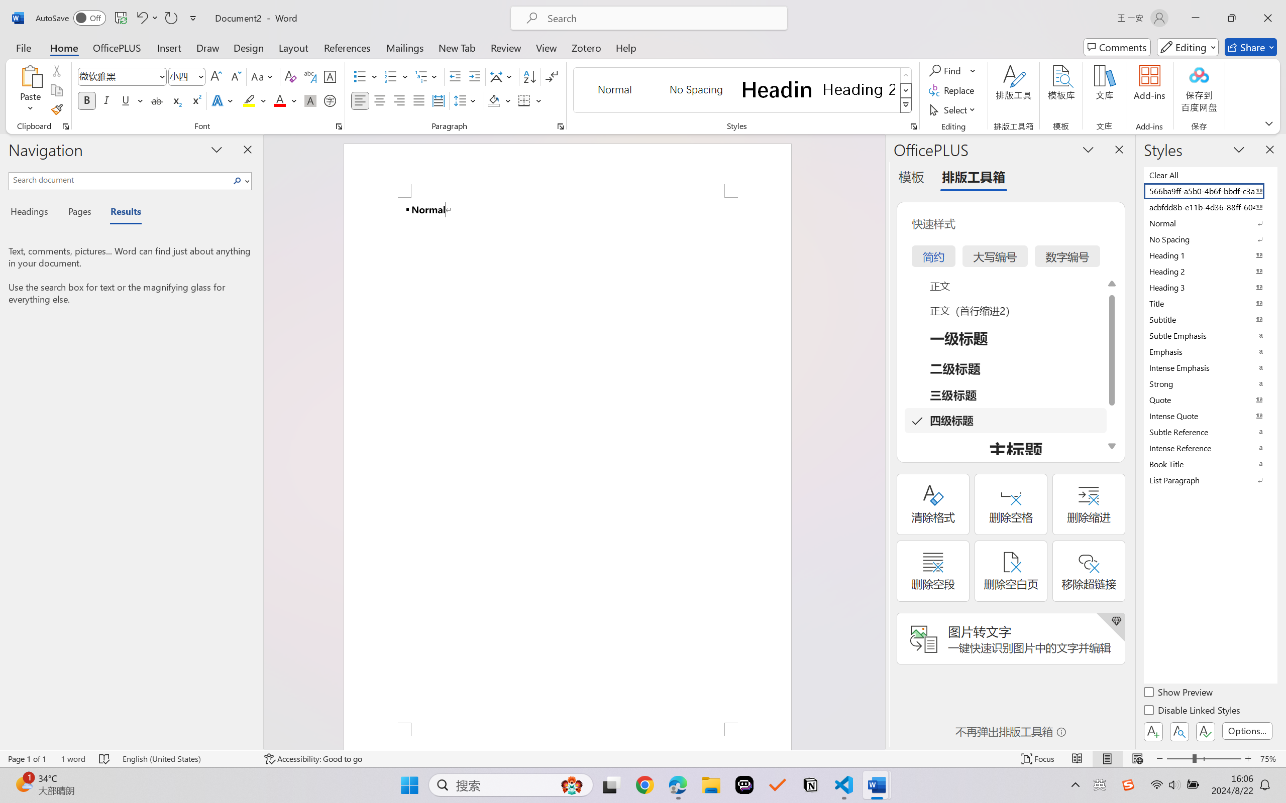 The width and height of the screenshot is (1286, 803). What do you see at coordinates (499, 100) in the screenshot?
I see `Shading` at bounding box center [499, 100].